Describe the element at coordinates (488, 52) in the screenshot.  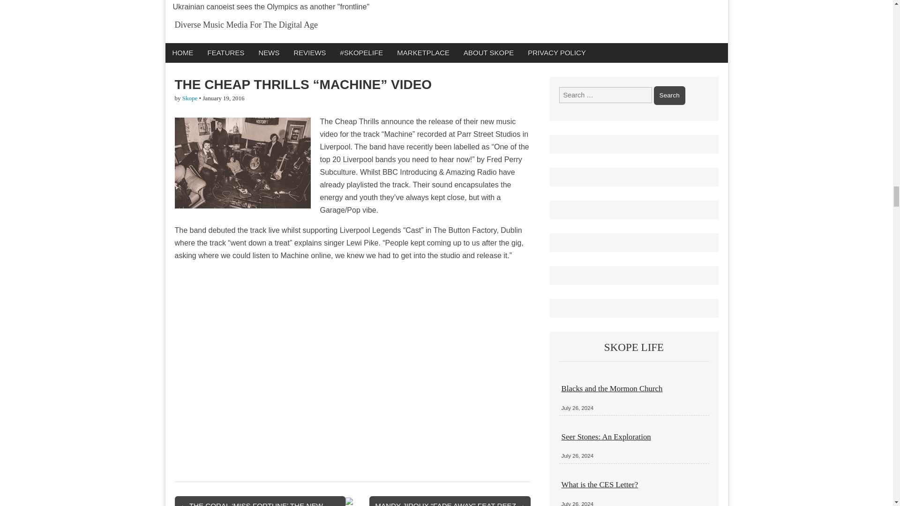
I see `ABOUT SKOPE` at that location.